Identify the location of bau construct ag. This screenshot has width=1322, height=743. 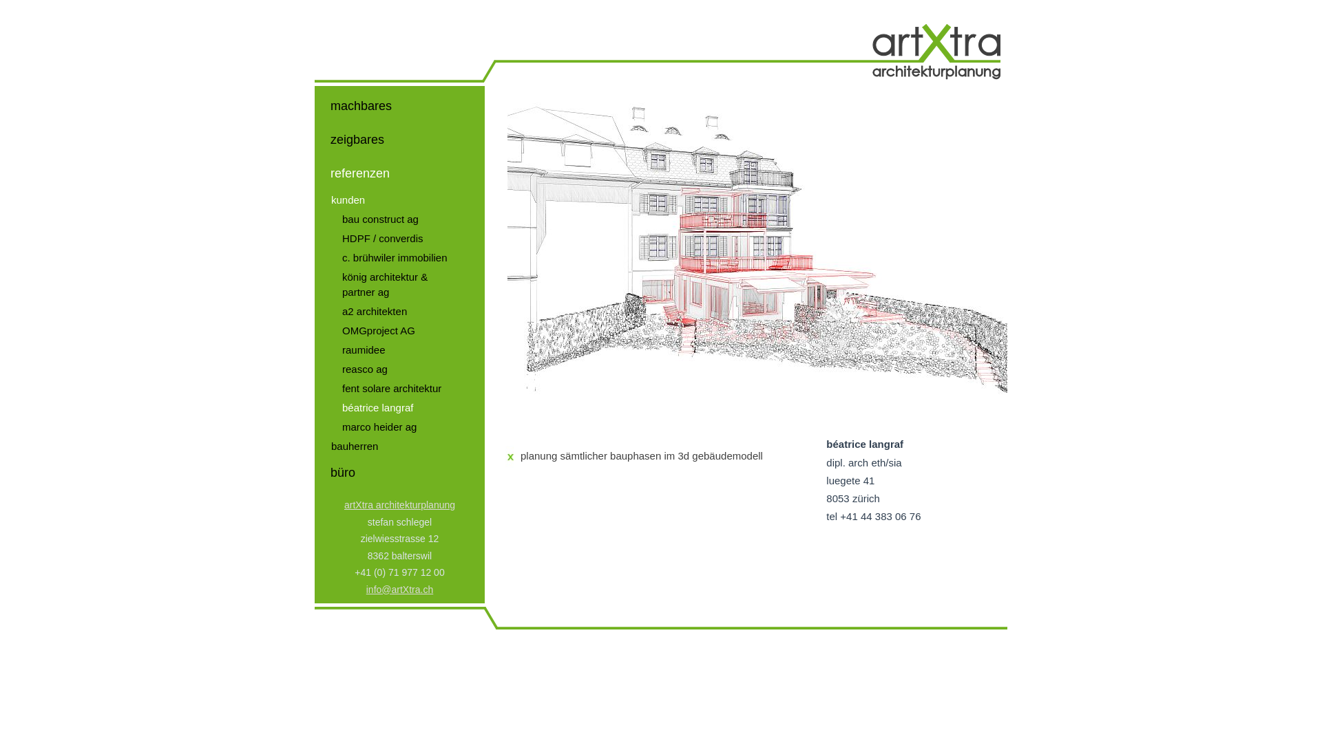
(399, 219).